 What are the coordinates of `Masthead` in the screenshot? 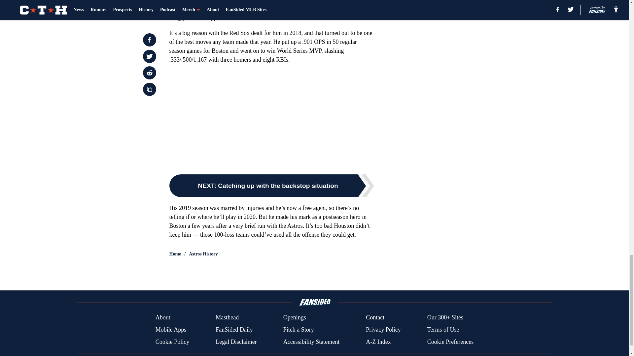 It's located at (227, 318).